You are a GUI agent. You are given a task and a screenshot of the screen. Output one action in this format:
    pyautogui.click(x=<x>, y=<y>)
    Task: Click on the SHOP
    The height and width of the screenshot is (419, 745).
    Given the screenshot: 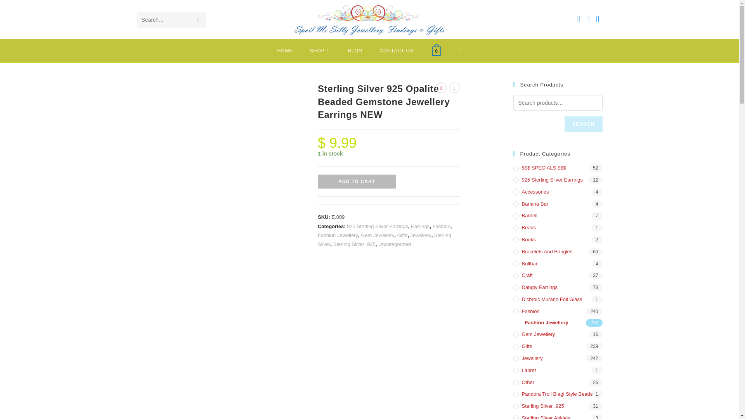 What is the action you would take?
    pyautogui.click(x=321, y=50)
    